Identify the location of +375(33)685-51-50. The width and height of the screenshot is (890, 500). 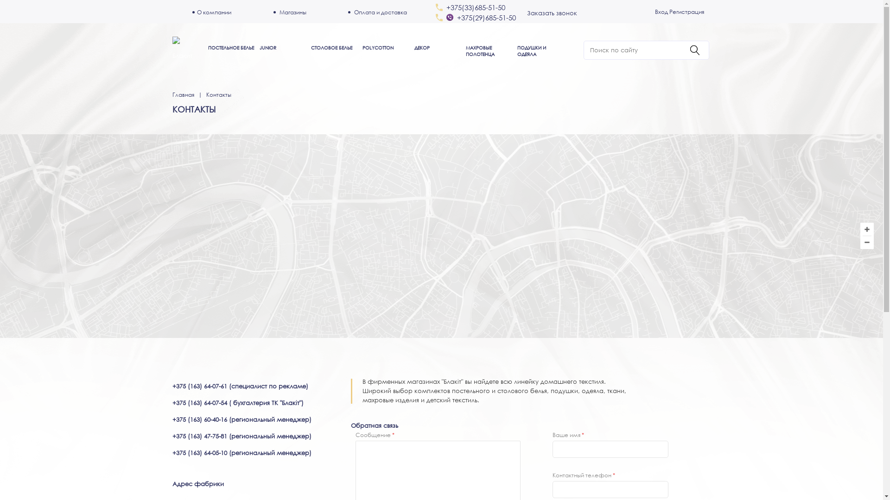
(476, 7).